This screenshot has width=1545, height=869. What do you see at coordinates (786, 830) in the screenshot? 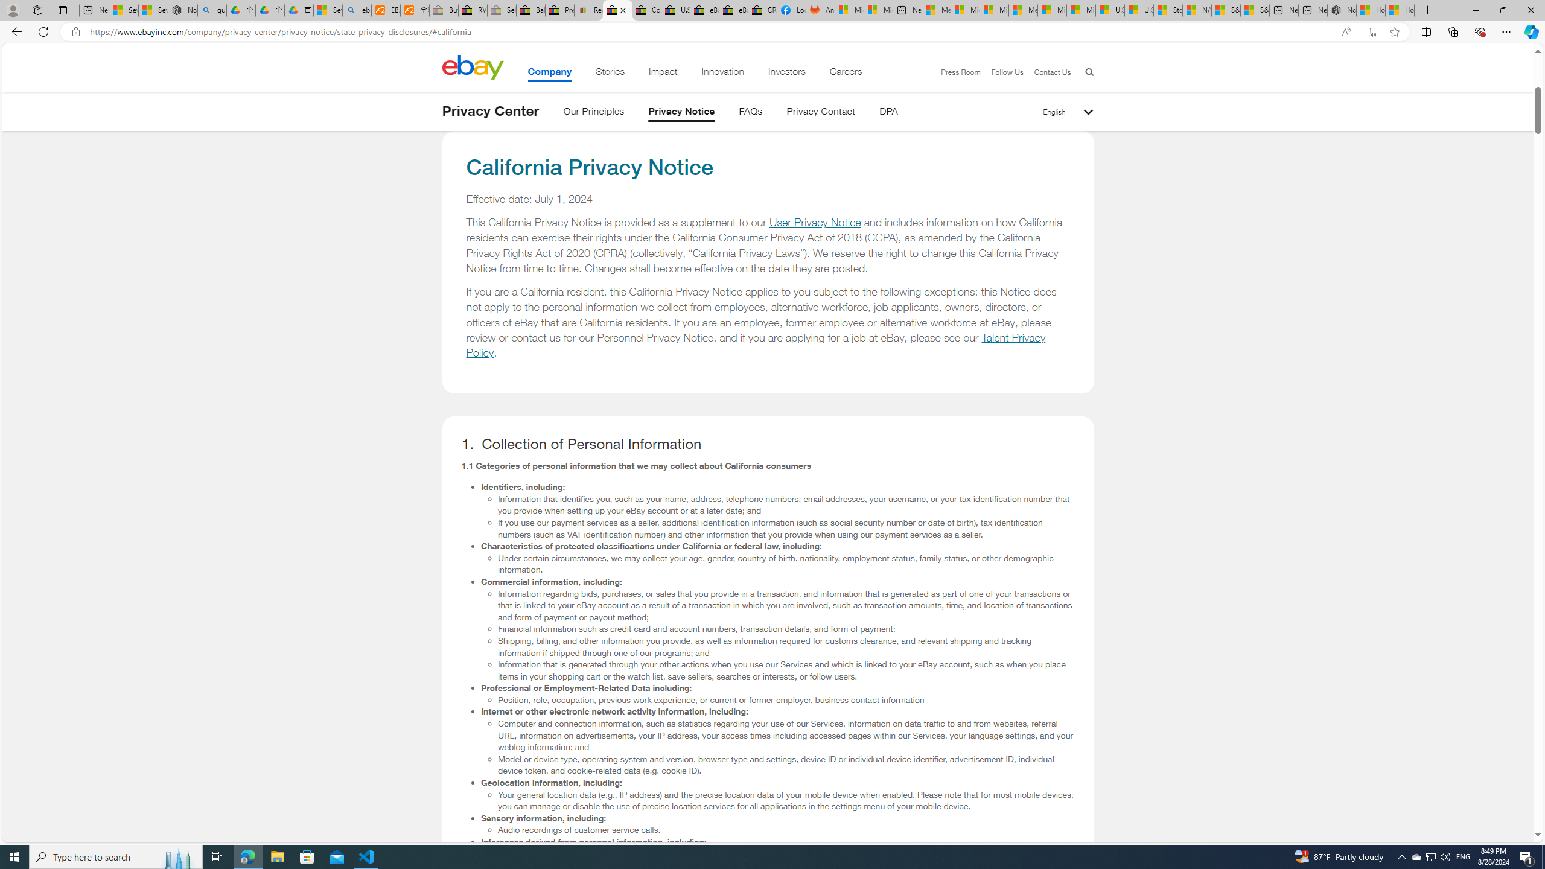
I see `Audio recordings of customer service calls.` at bounding box center [786, 830].